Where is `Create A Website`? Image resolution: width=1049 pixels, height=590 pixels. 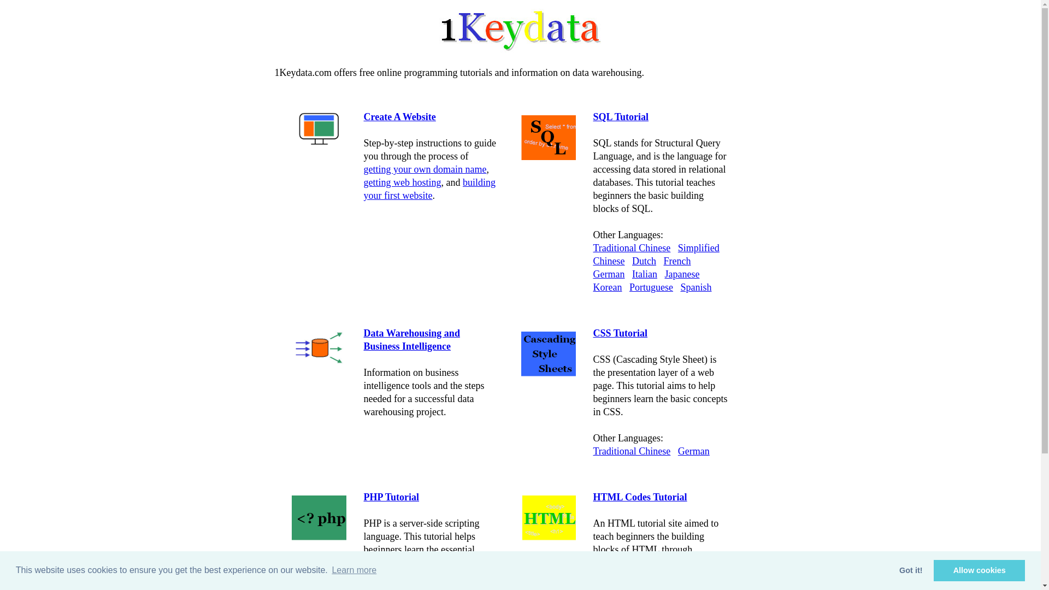
Create A Website is located at coordinates (400, 117).